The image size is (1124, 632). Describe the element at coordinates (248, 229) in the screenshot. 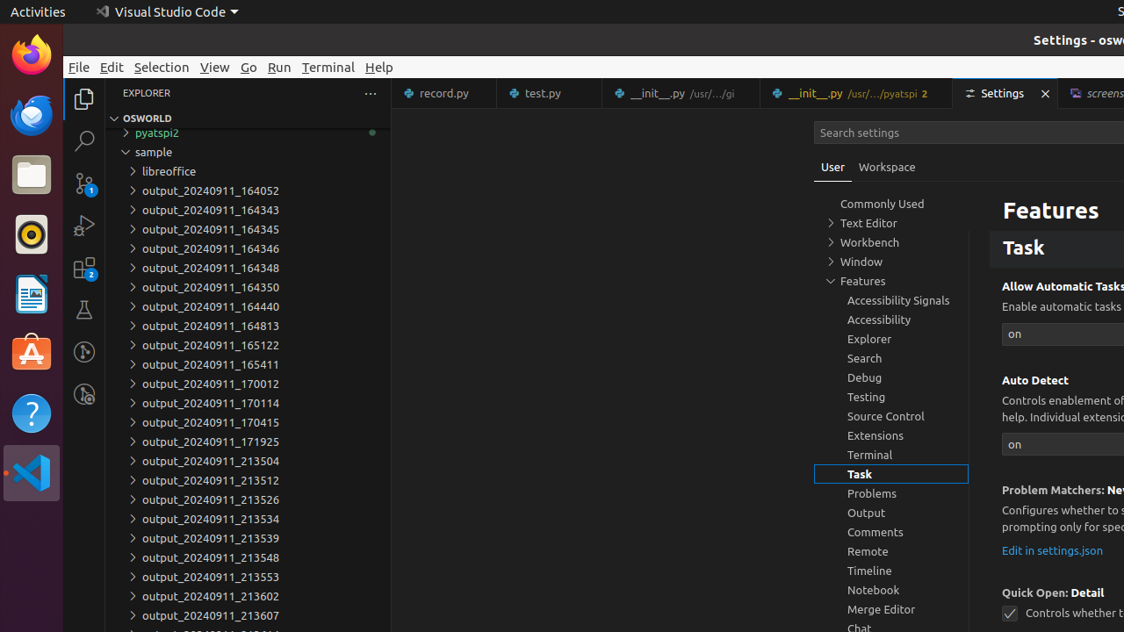

I see `output_20240911_164345` at that location.